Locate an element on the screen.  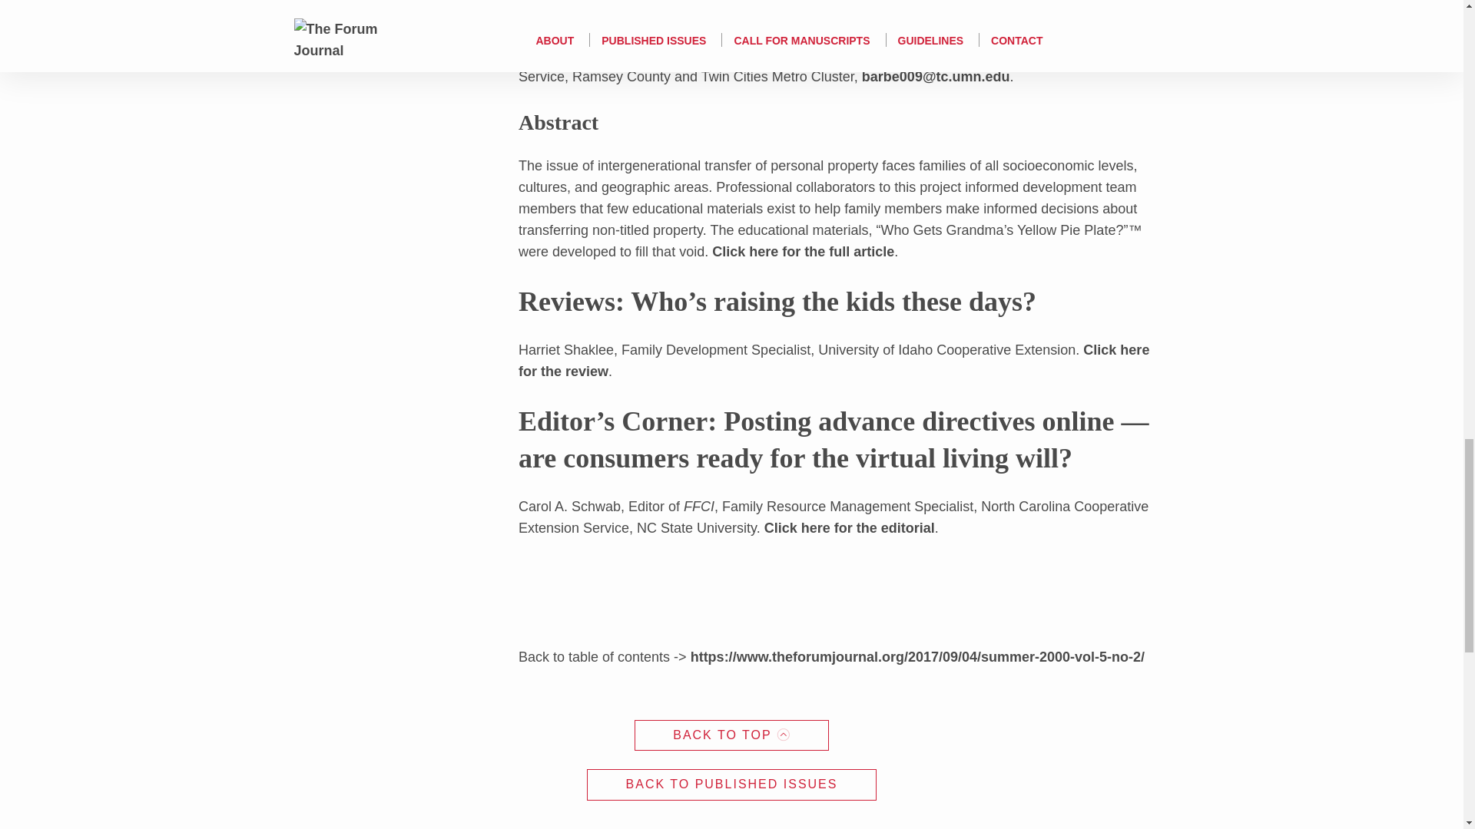
BACK TO TOP is located at coordinates (731, 735).